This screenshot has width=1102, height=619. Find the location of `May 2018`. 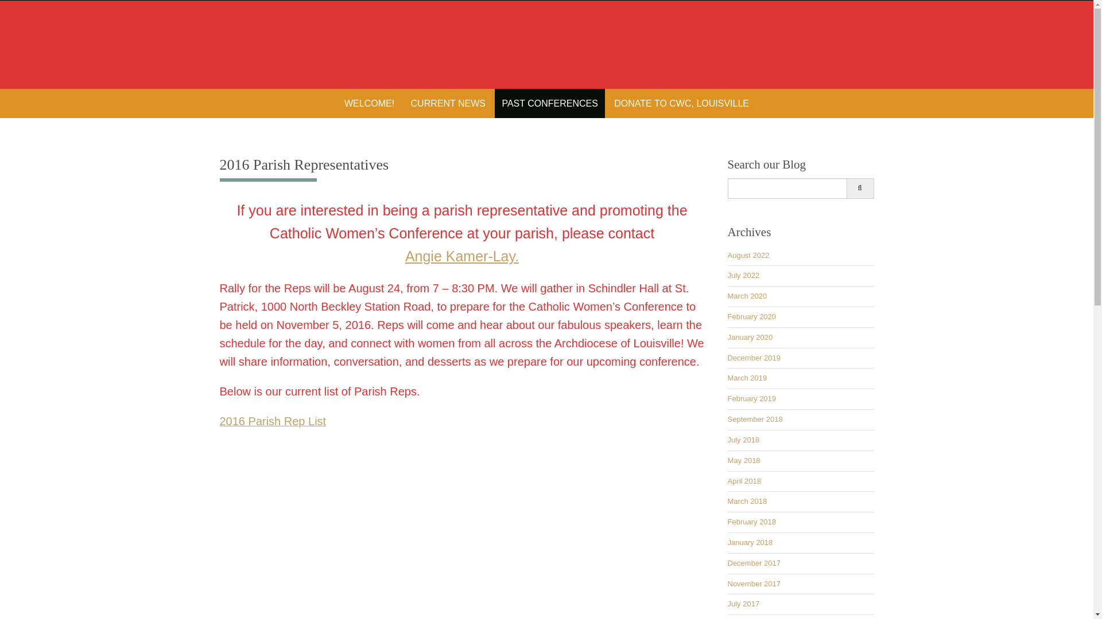

May 2018 is located at coordinates (744, 460).